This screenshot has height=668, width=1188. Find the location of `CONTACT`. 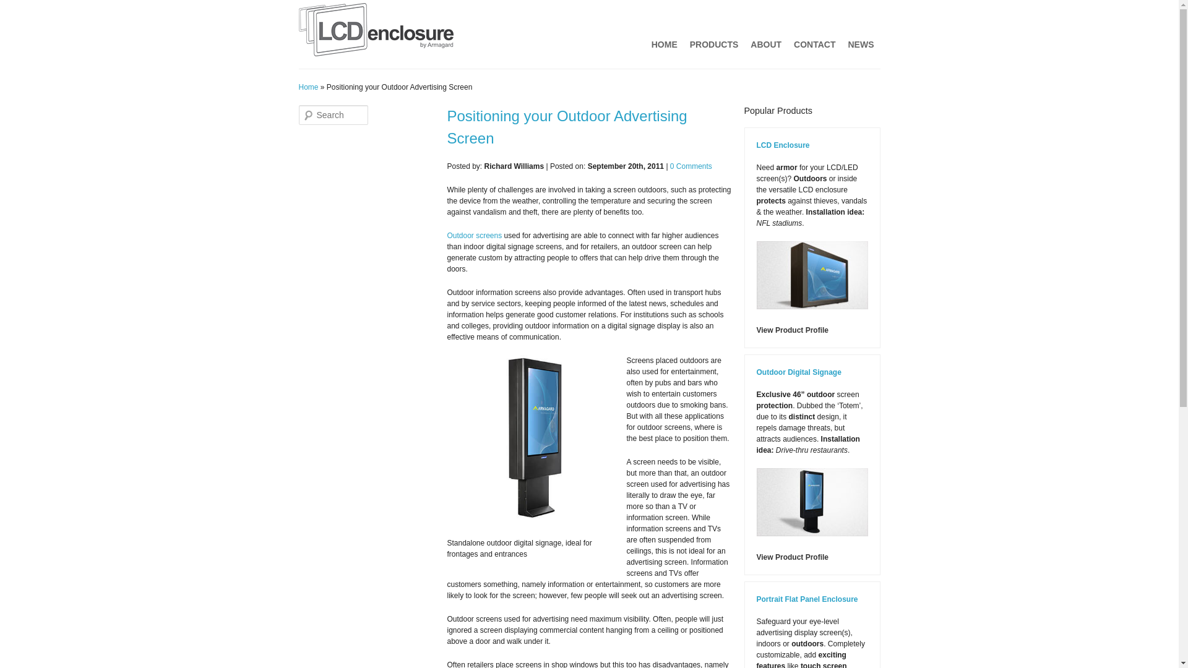

CONTACT is located at coordinates (814, 44).